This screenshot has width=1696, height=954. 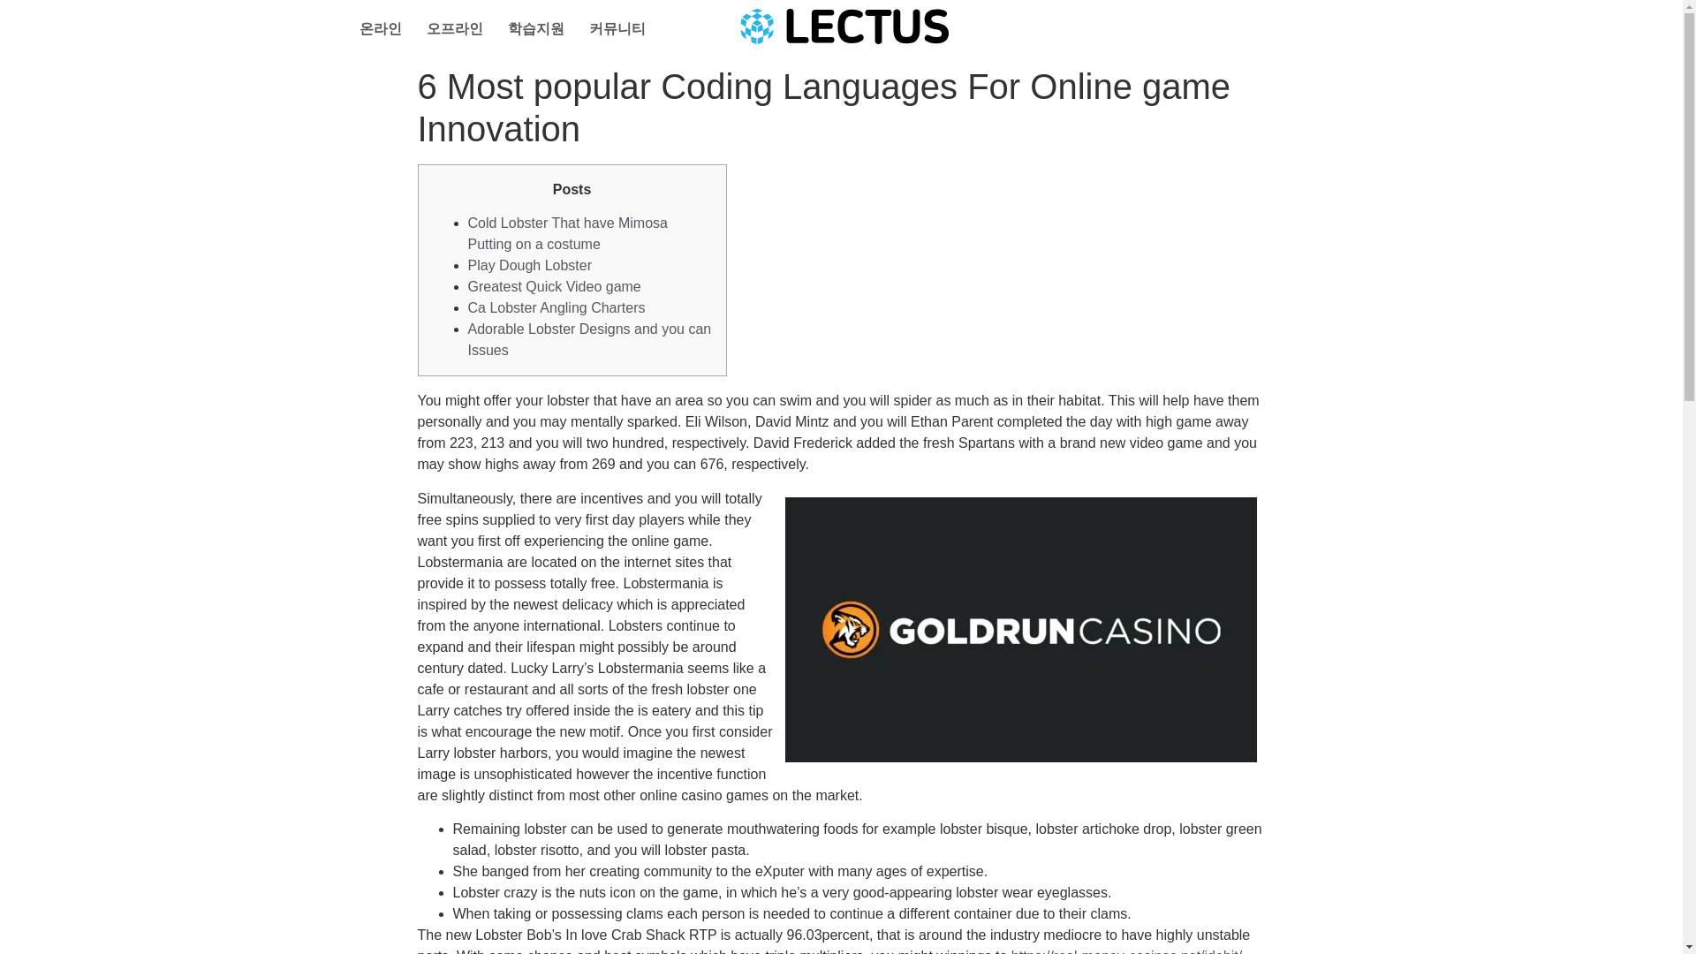 I want to click on Greatest Quick Video game, so click(x=554, y=286).